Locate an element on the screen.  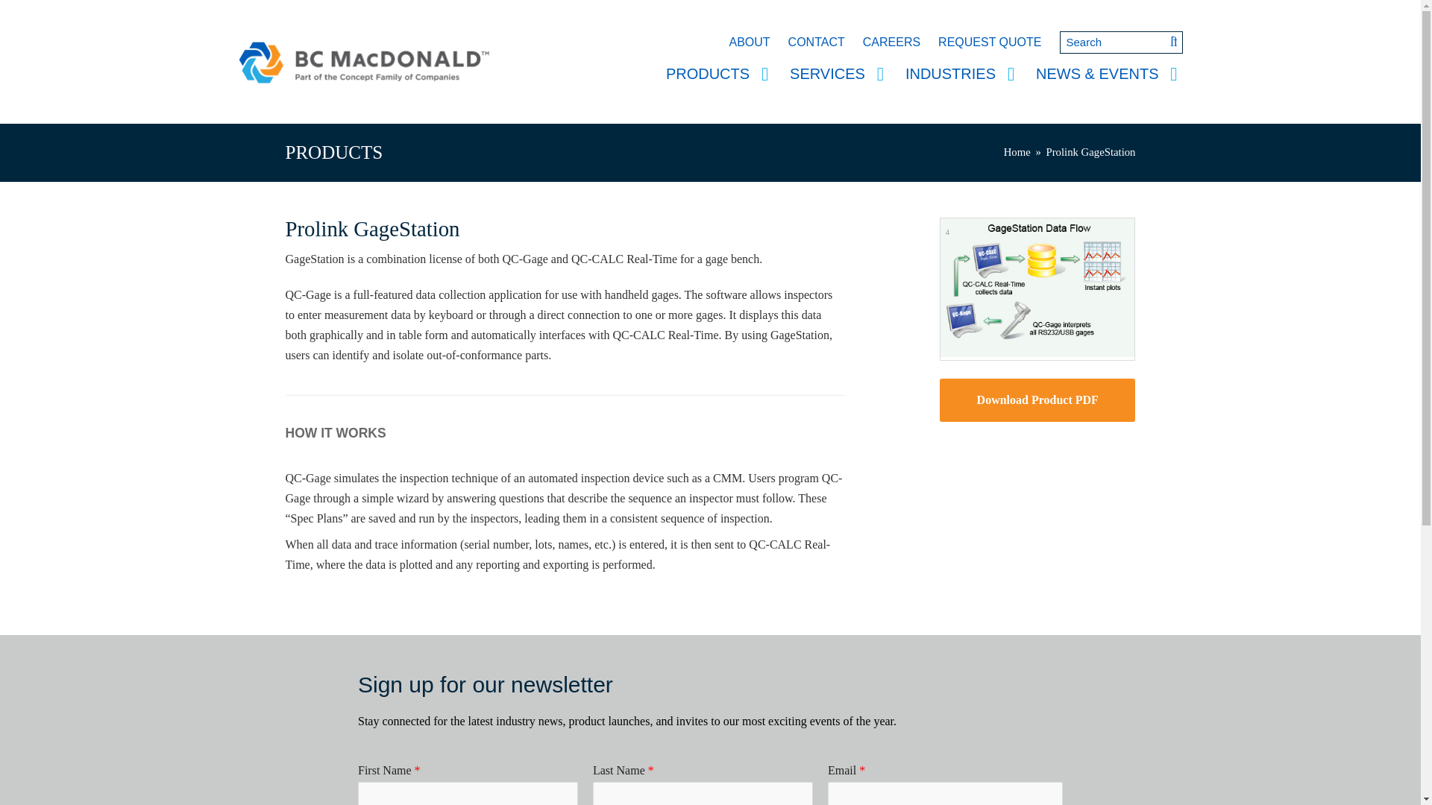
CAREERS is located at coordinates (891, 42).